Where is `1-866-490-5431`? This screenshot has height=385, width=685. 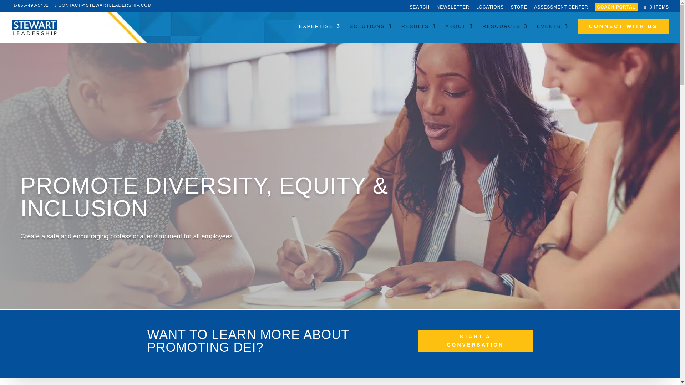
1-866-490-5431 is located at coordinates (31, 5).